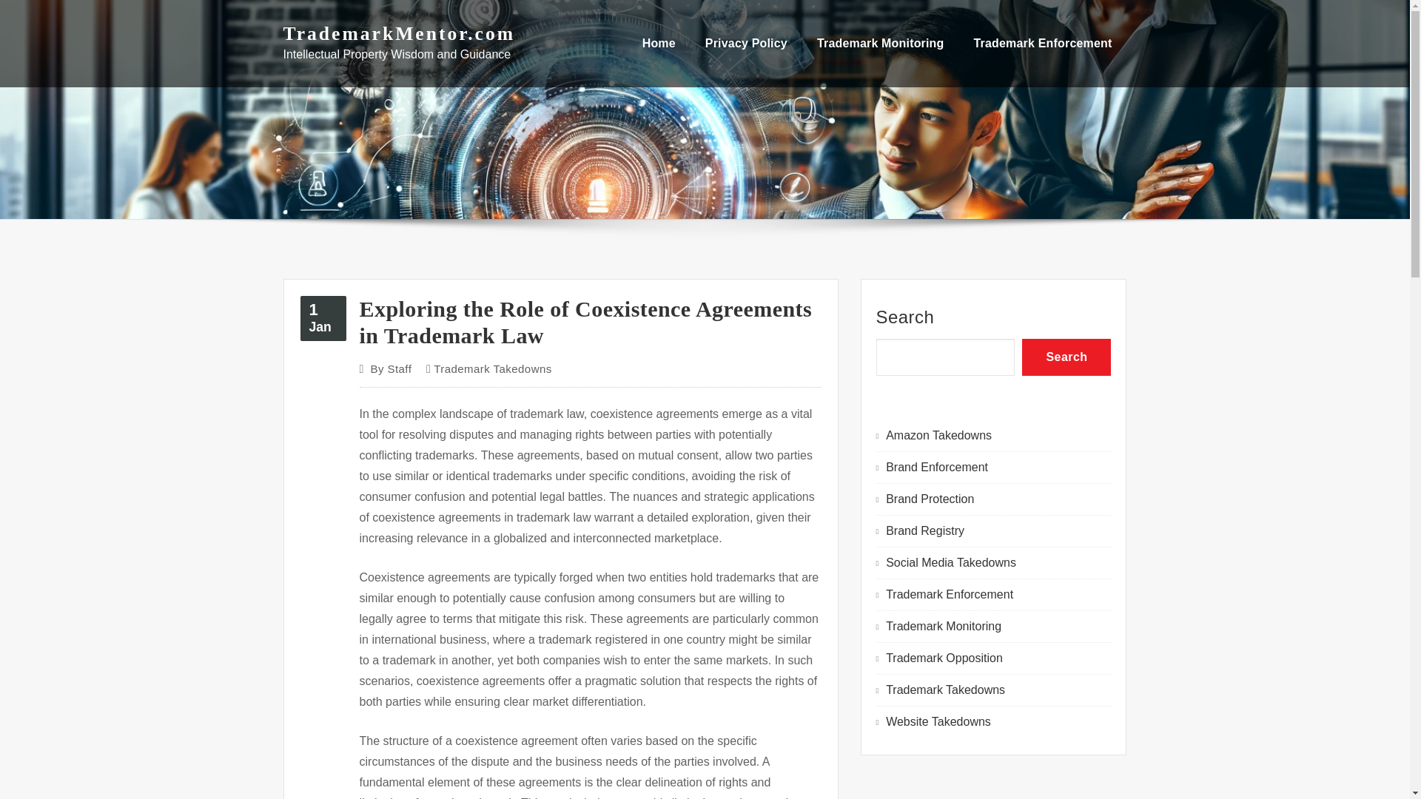  Describe the element at coordinates (930, 499) in the screenshot. I see `Brand Protection` at that location.